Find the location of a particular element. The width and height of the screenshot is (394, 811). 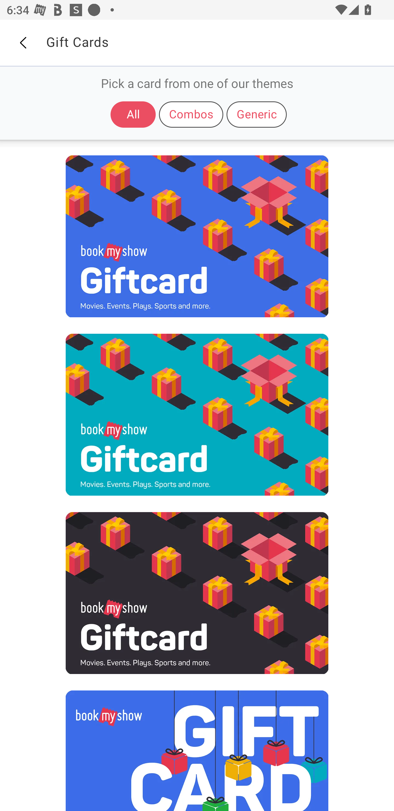

Combos is located at coordinates (191, 114).